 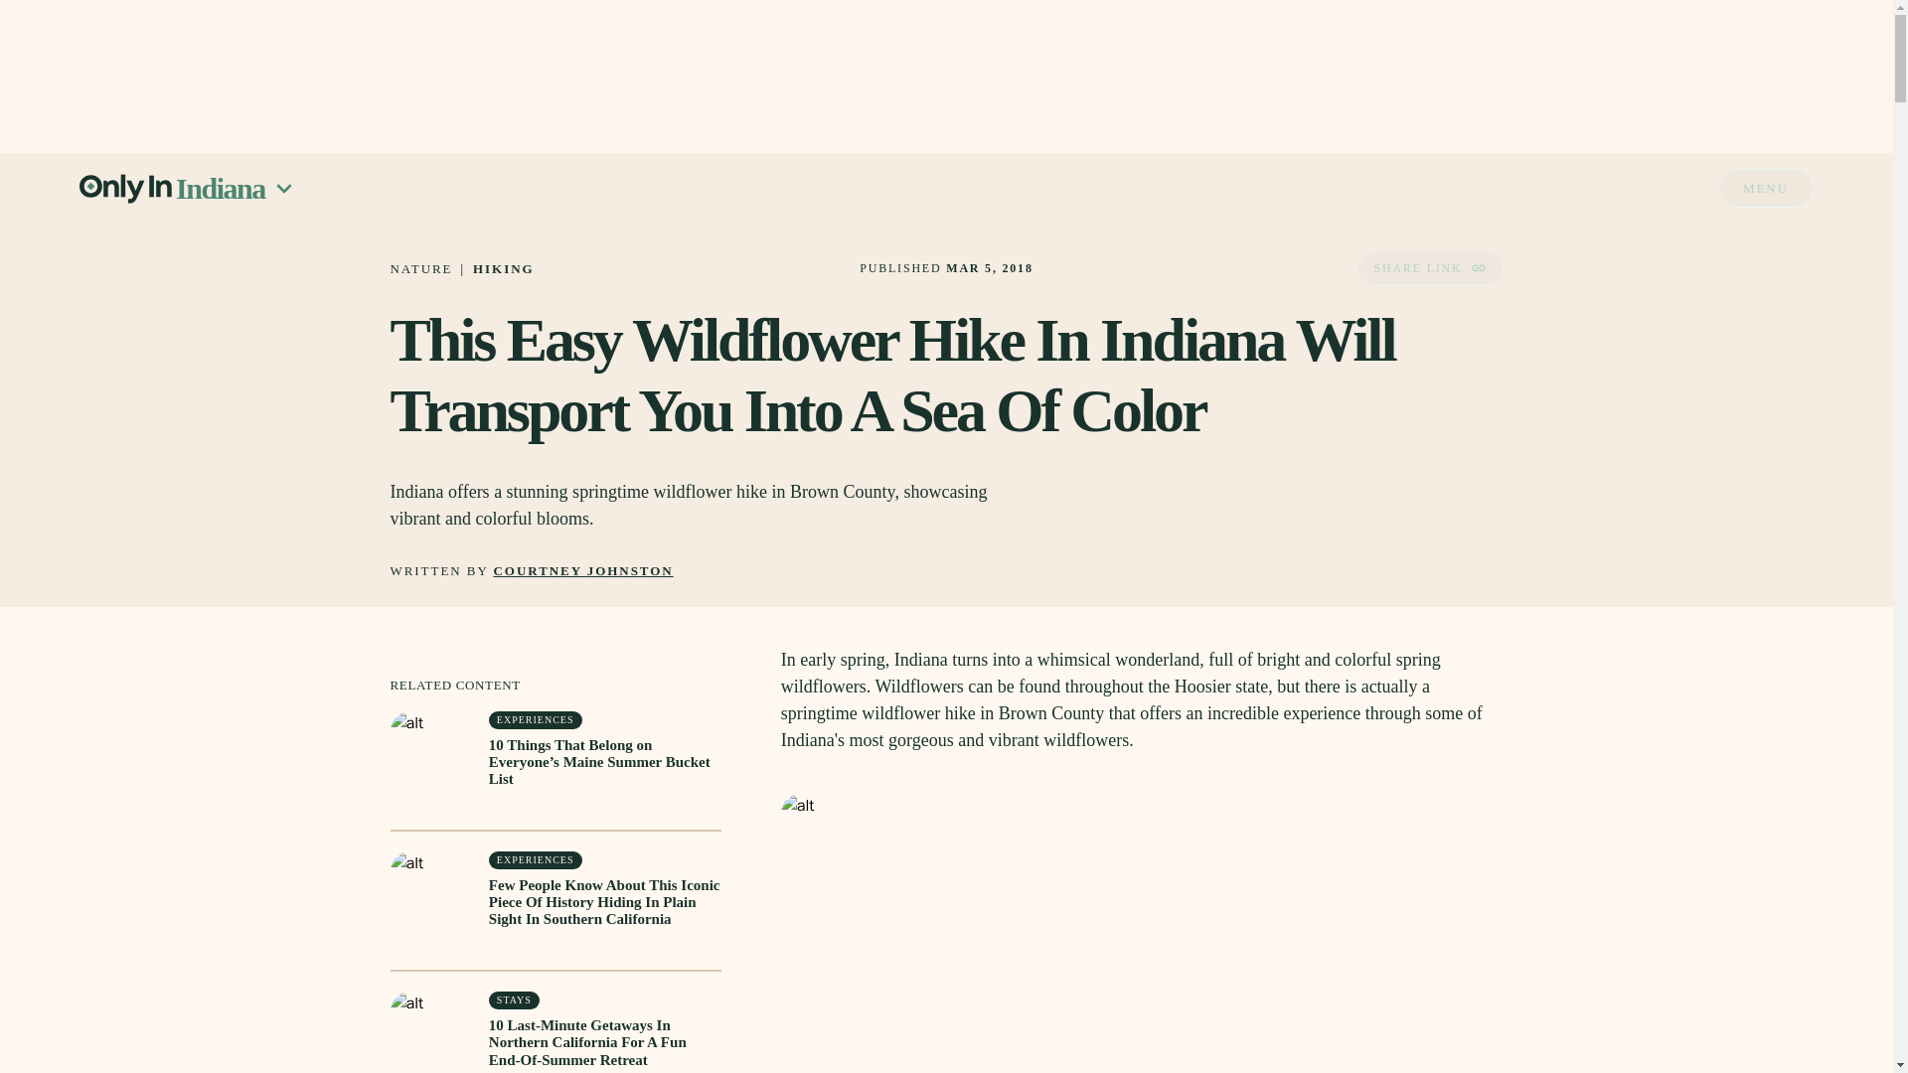 I want to click on COURTNEY JOHNSTON, so click(x=583, y=572).